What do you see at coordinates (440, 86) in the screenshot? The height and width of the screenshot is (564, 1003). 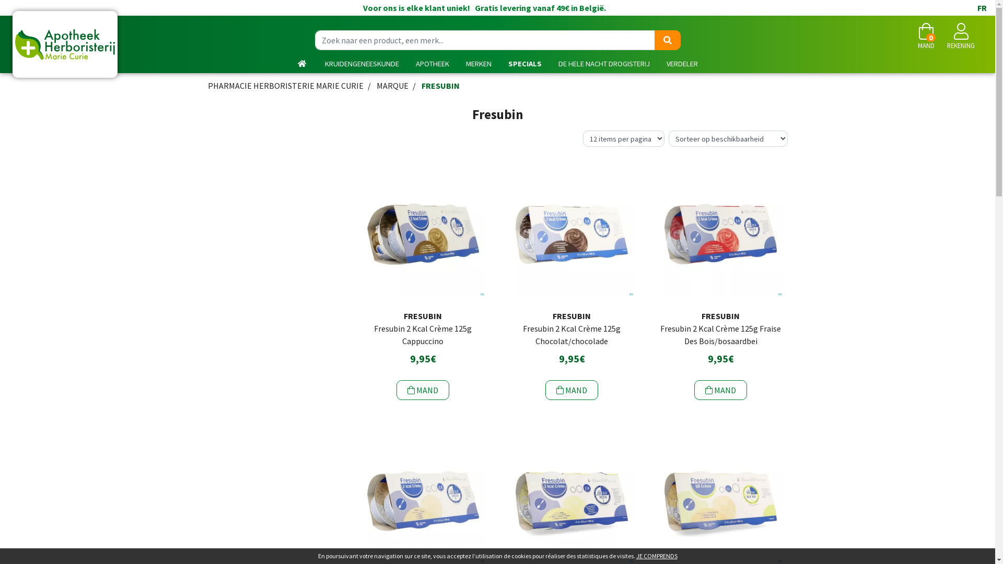 I see `FRESUBIN` at bounding box center [440, 86].